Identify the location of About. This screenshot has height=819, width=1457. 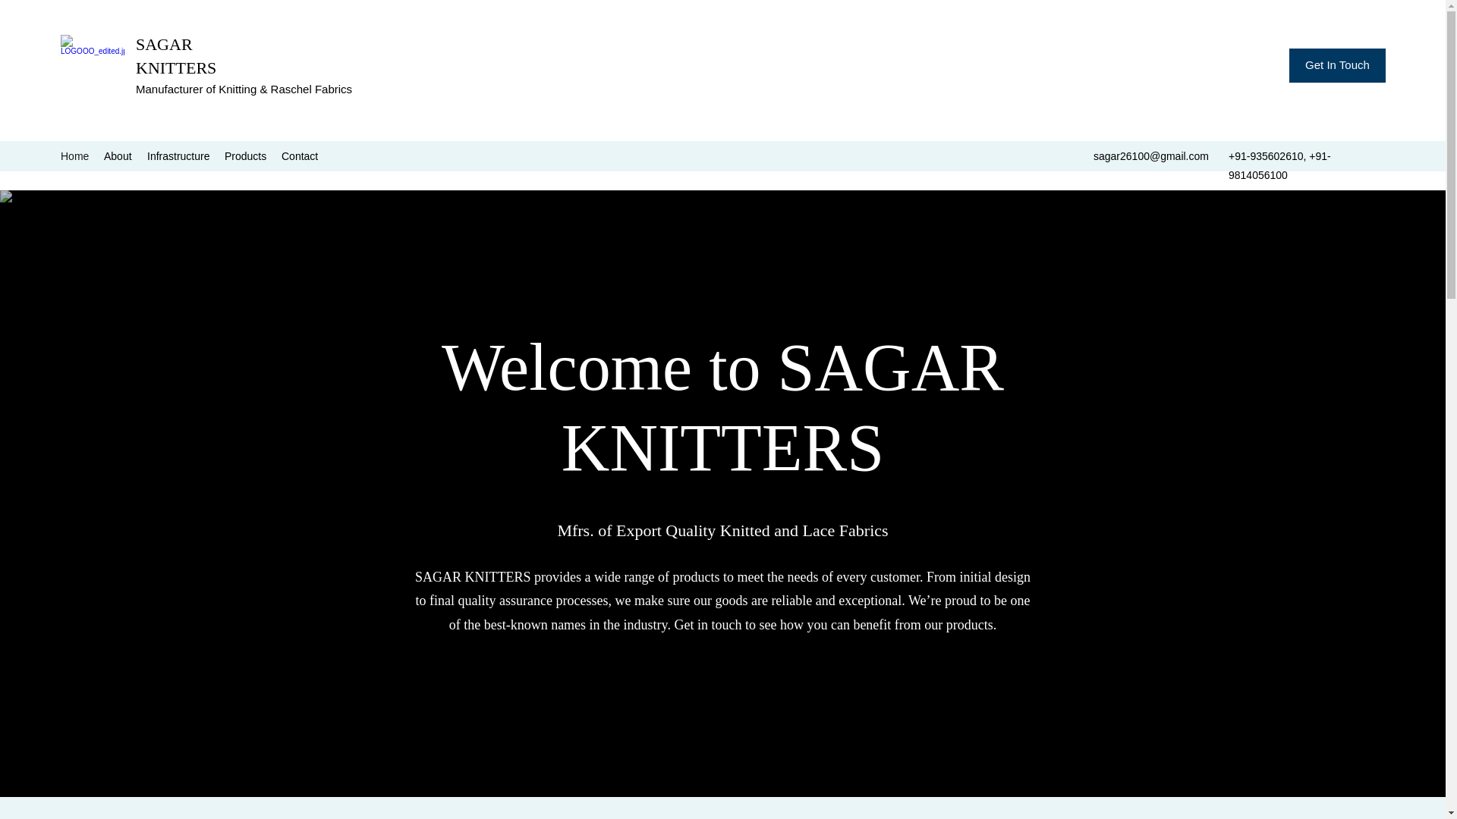
(118, 156).